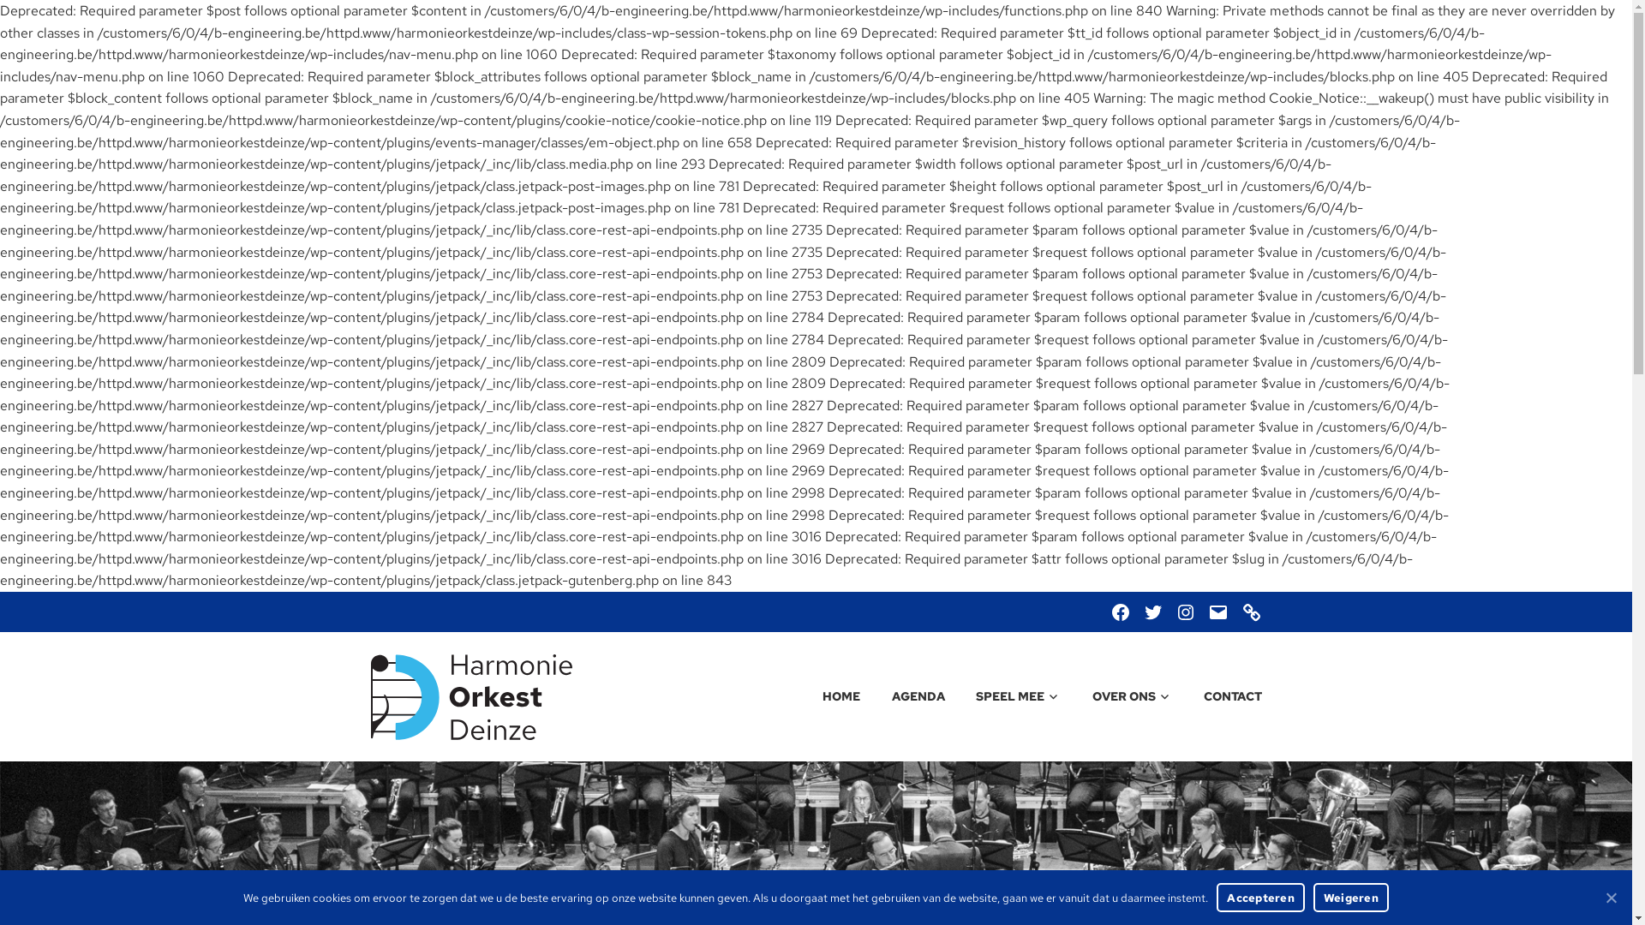 This screenshot has height=925, width=1645. What do you see at coordinates (1117, 697) in the screenshot?
I see `OVER ONS` at bounding box center [1117, 697].